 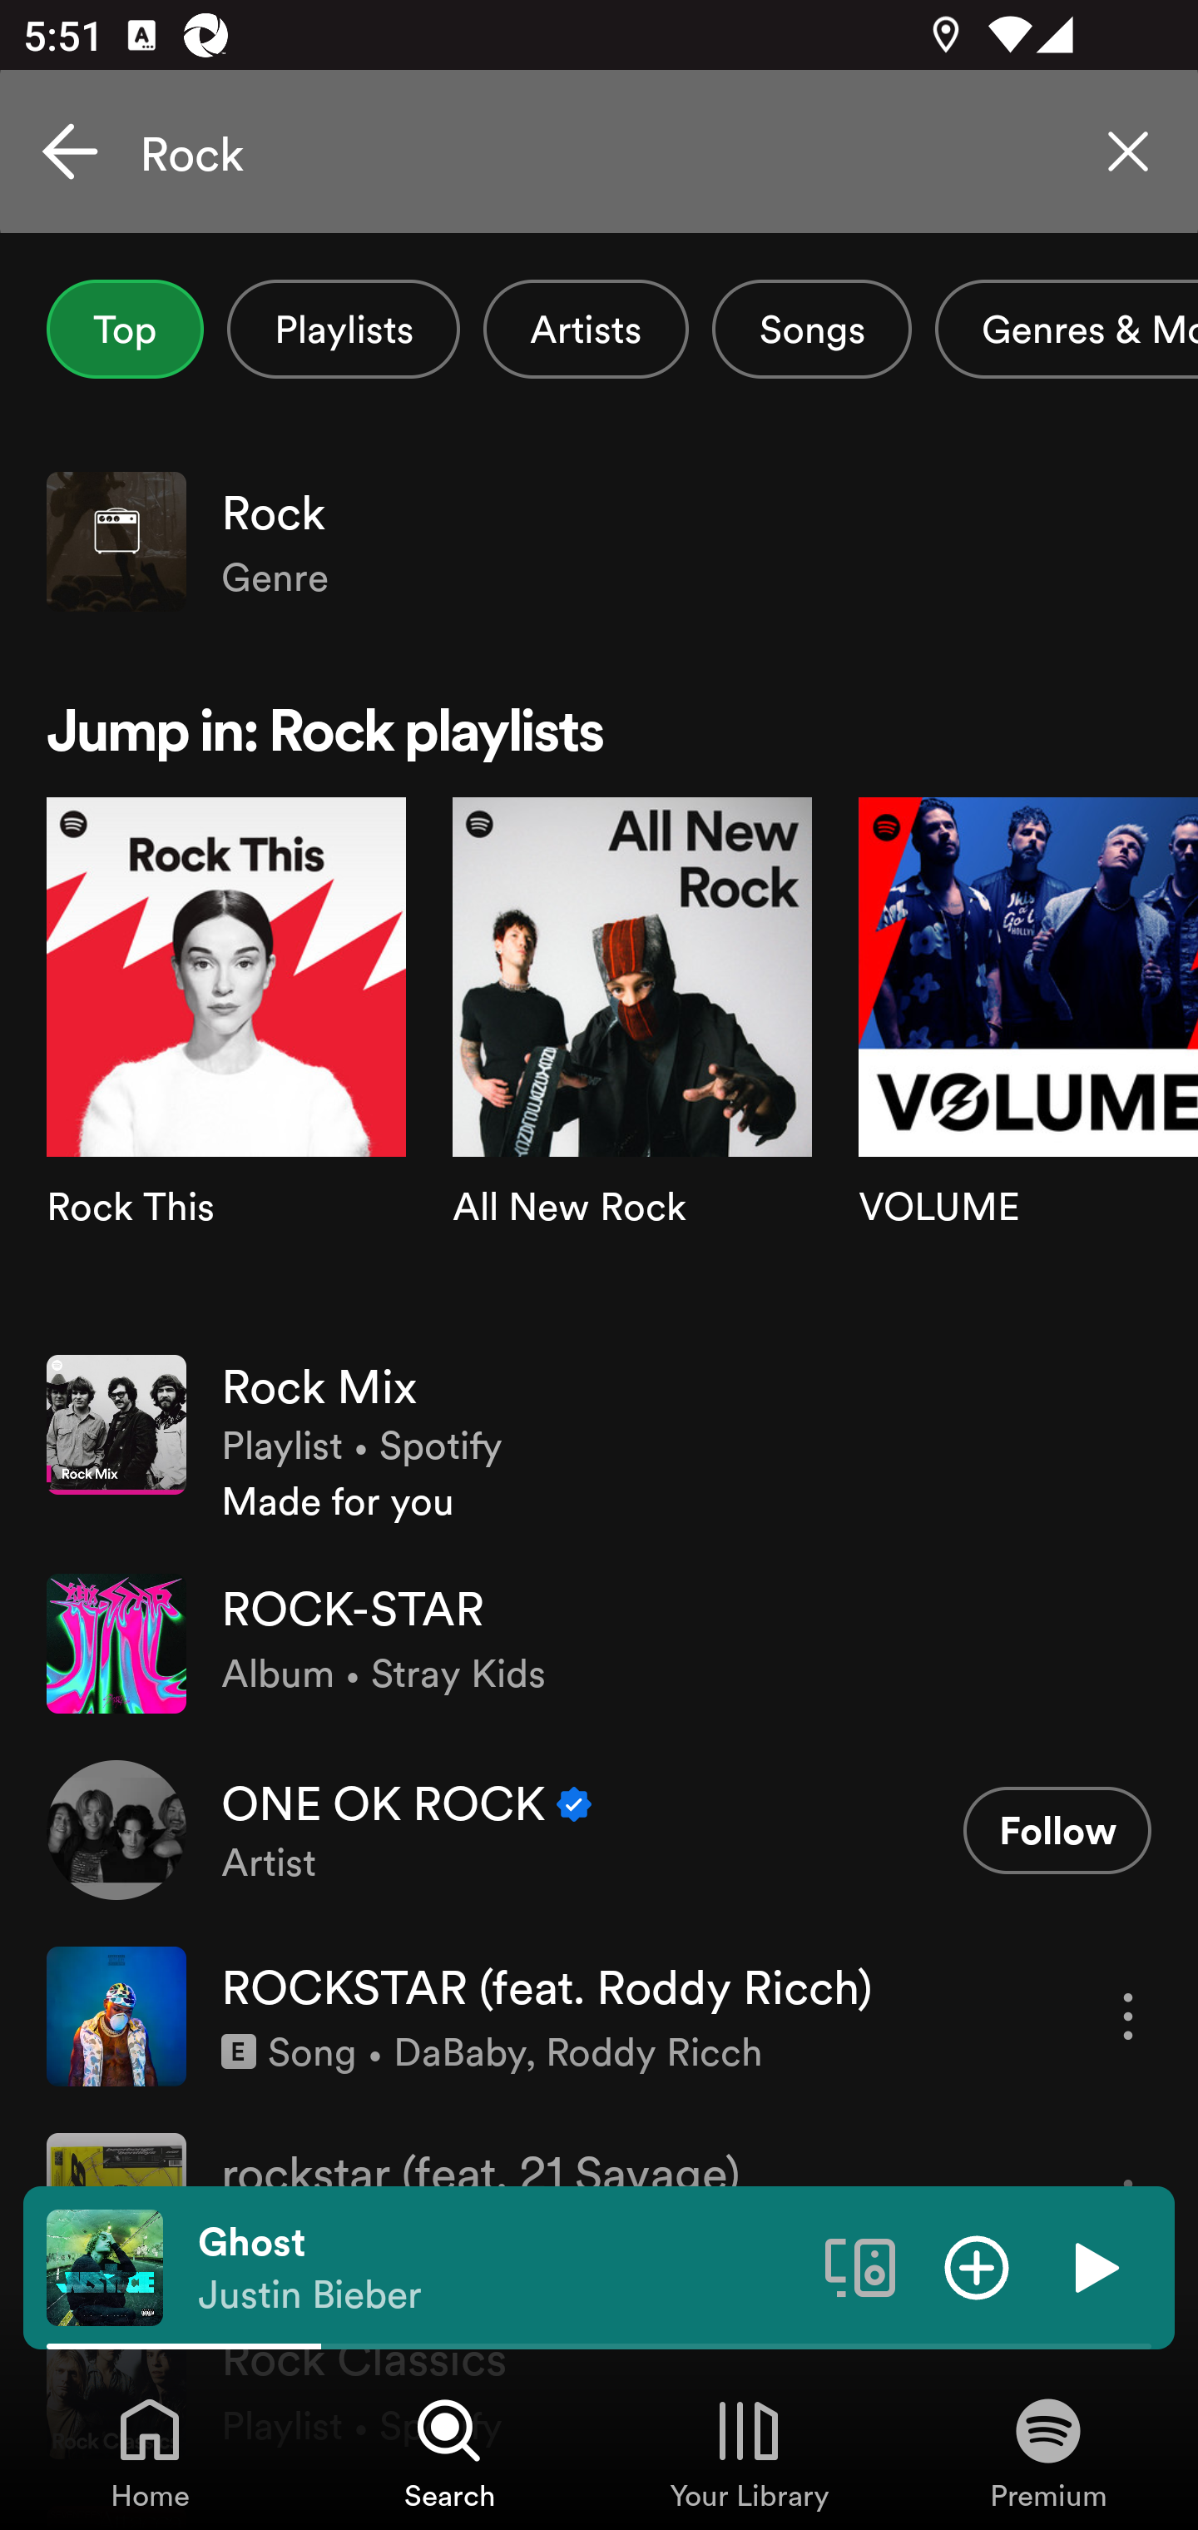 I want to click on Rock, so click(x=599, y=151).